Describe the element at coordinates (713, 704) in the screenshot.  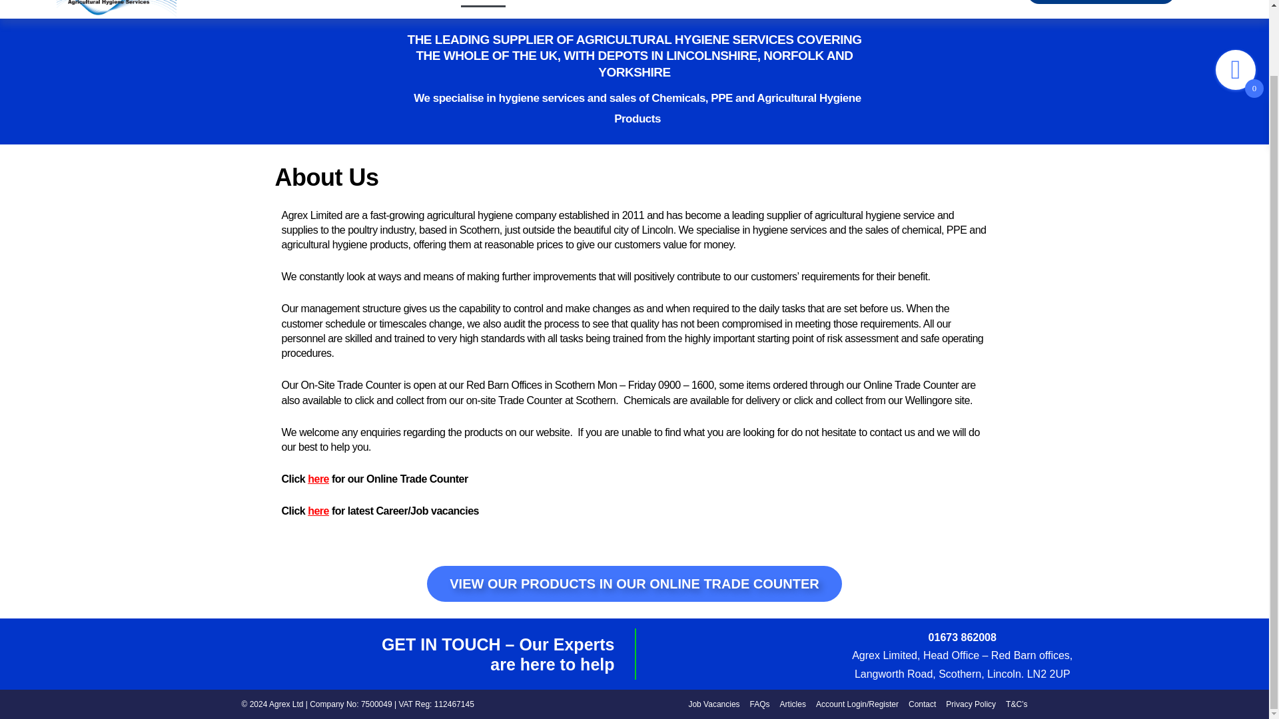
I see `Job Vacancies` at that location.